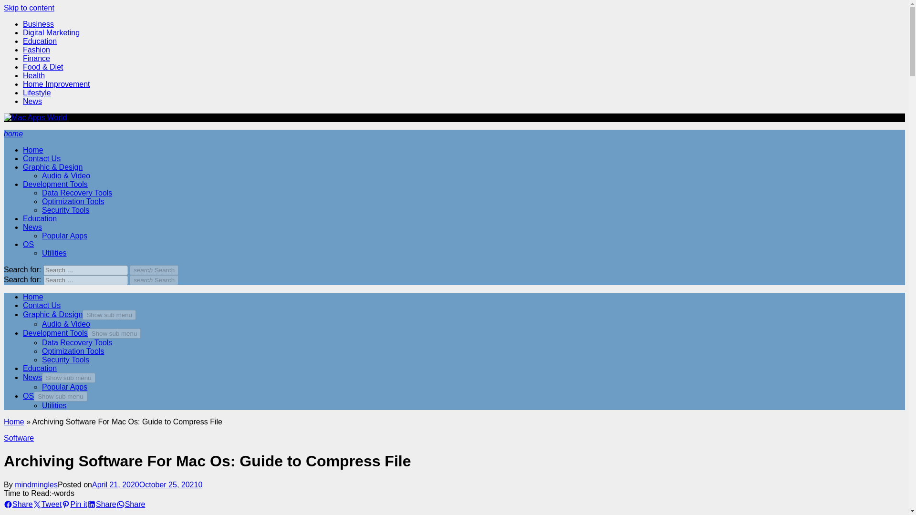 The width and height of the screenshot is (916, 515). What do you see at coordinates (154, 270) in the screenshot?
I see `search Search` at bounding box center [154, 270].